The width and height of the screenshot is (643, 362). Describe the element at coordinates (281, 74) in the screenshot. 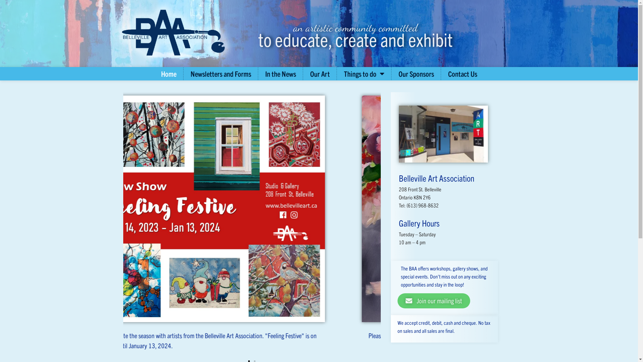

I see `In the News` at that location.